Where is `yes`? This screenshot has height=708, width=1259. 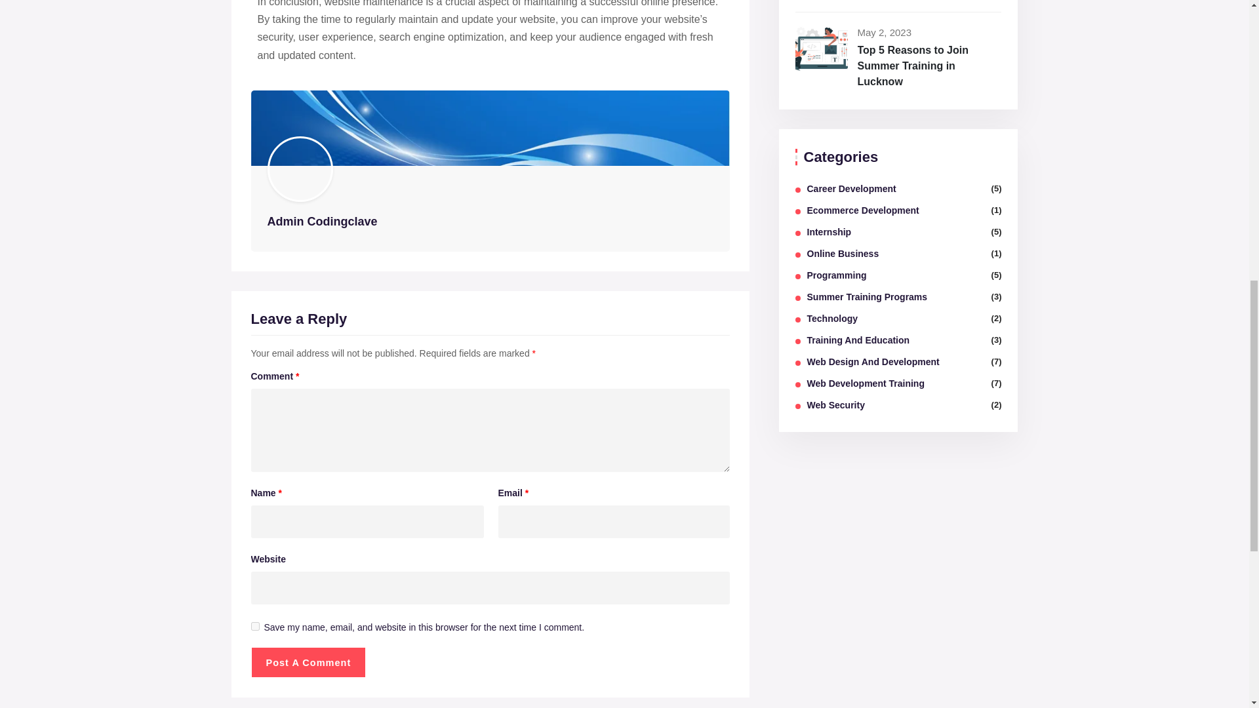 yes is located at coordinates (254, 627).